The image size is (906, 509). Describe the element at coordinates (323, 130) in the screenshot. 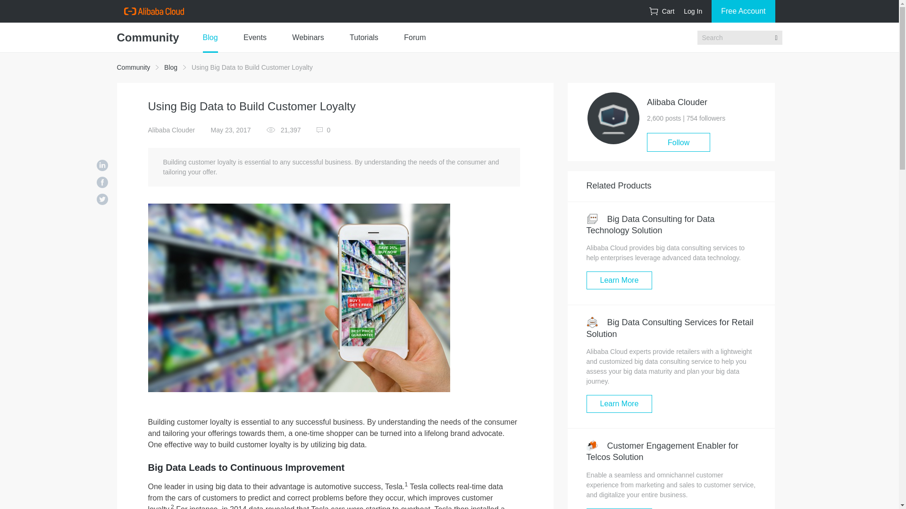

I see `0` at that location.